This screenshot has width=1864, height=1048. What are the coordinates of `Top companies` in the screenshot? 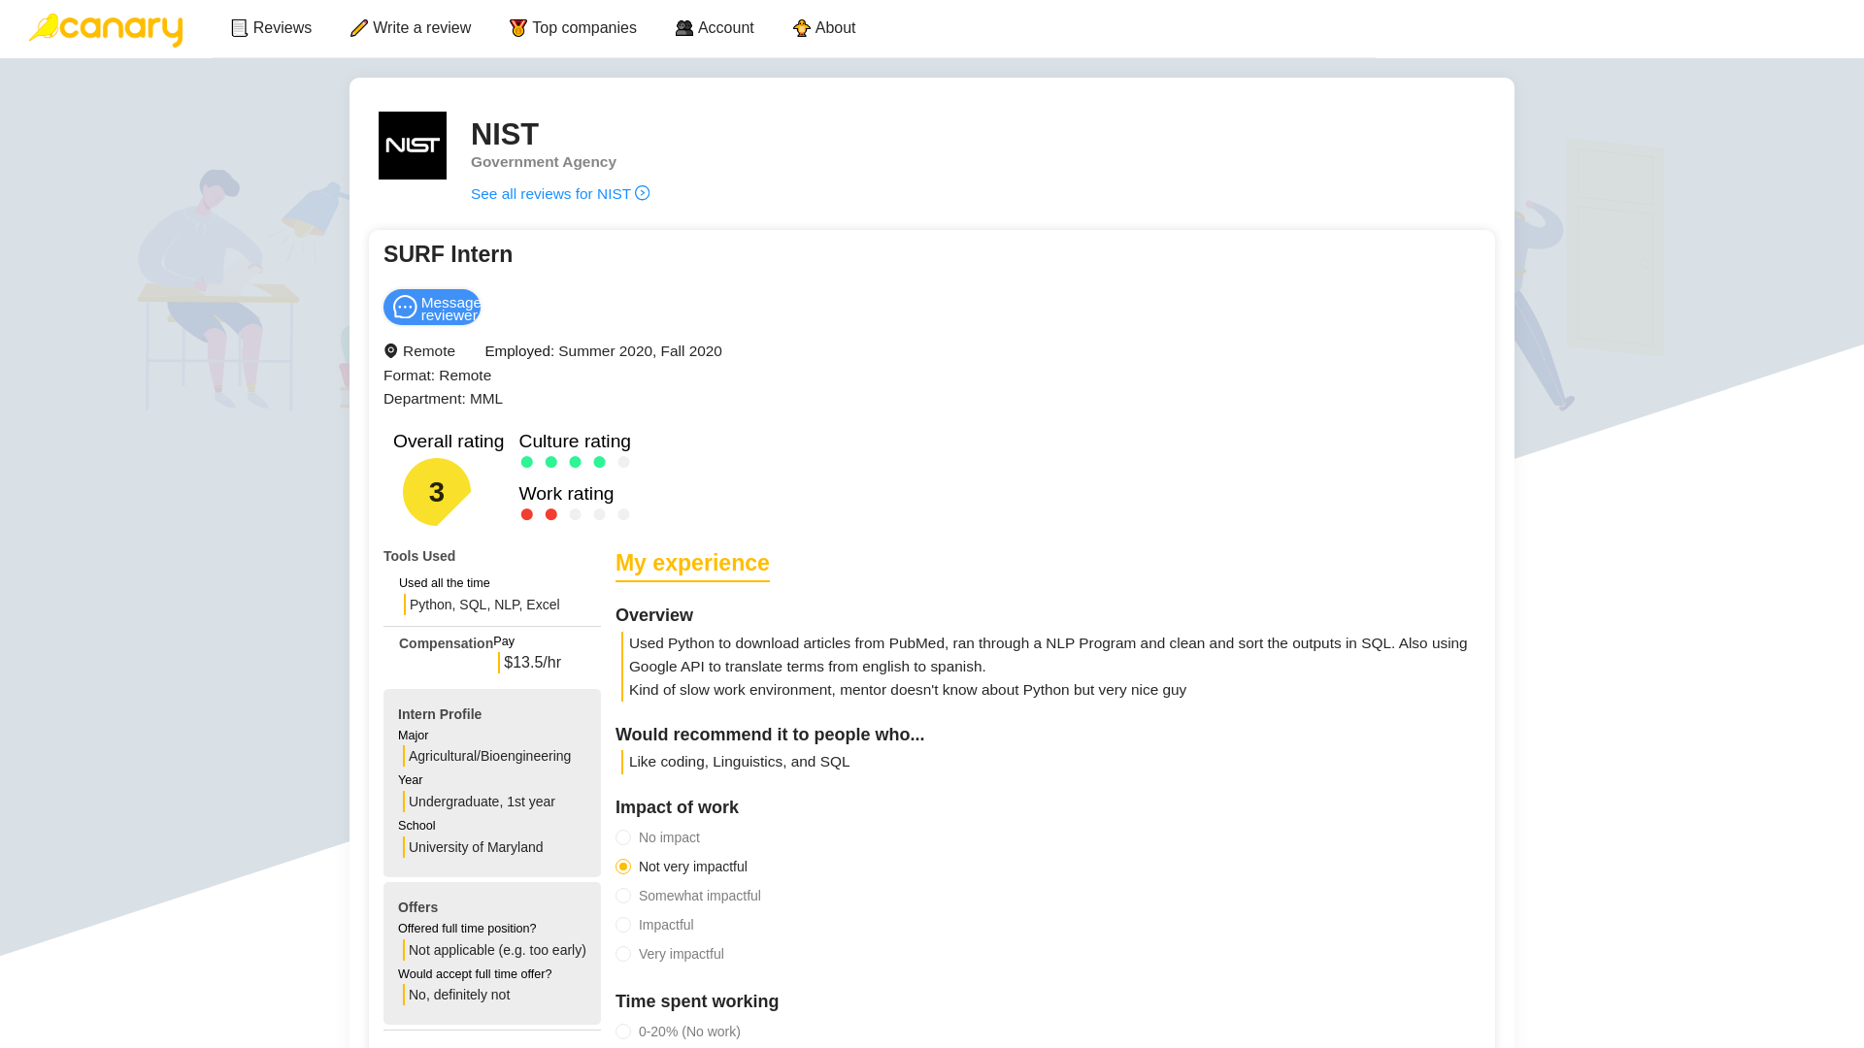 It's located at (573, 27).